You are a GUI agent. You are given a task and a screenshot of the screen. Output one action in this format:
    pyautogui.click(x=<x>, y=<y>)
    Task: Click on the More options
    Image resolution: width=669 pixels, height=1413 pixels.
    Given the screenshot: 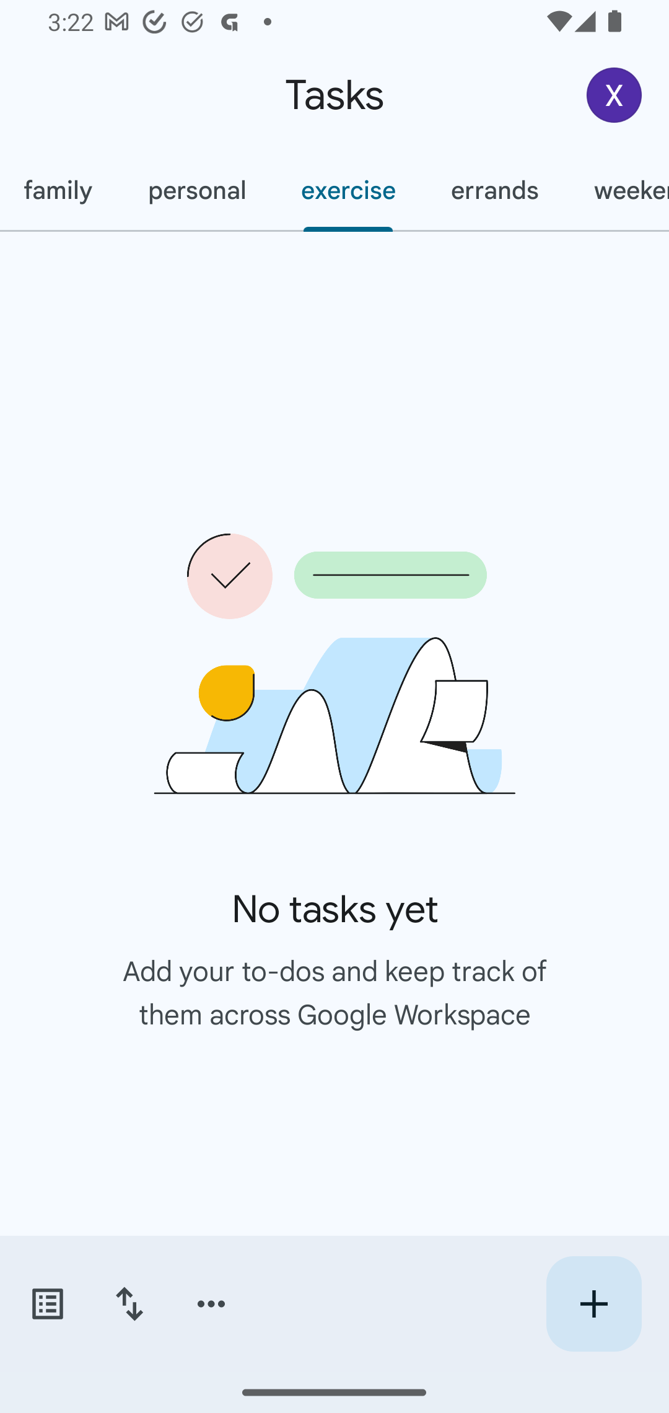 What is the action you would take?
    pyautogui.click(x=211, y=1304)
    